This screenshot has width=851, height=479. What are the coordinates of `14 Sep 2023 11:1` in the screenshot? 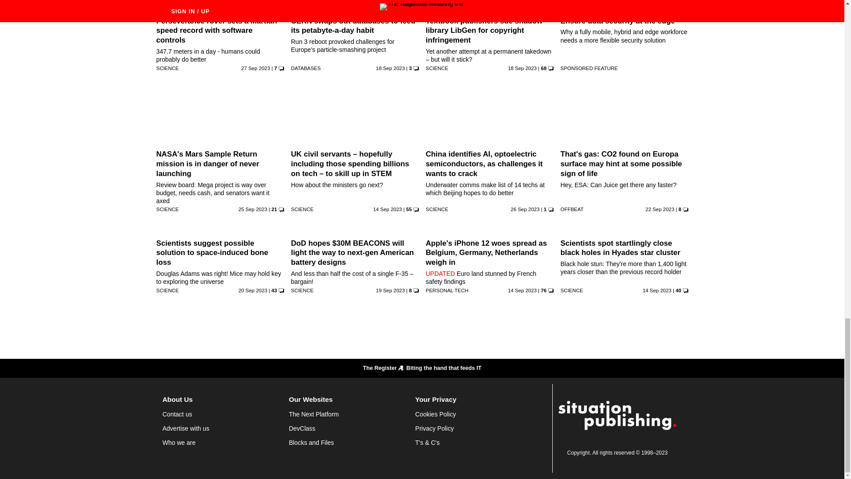 It's located at (387, 209).